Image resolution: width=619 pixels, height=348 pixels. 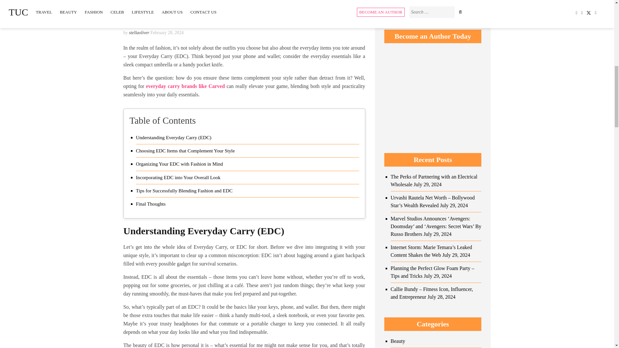 What do you see at coordinates (178, 177) in the screenshot?
I see `Incorporating EDC into Your Overall Look` at bounding box center [178, 177].